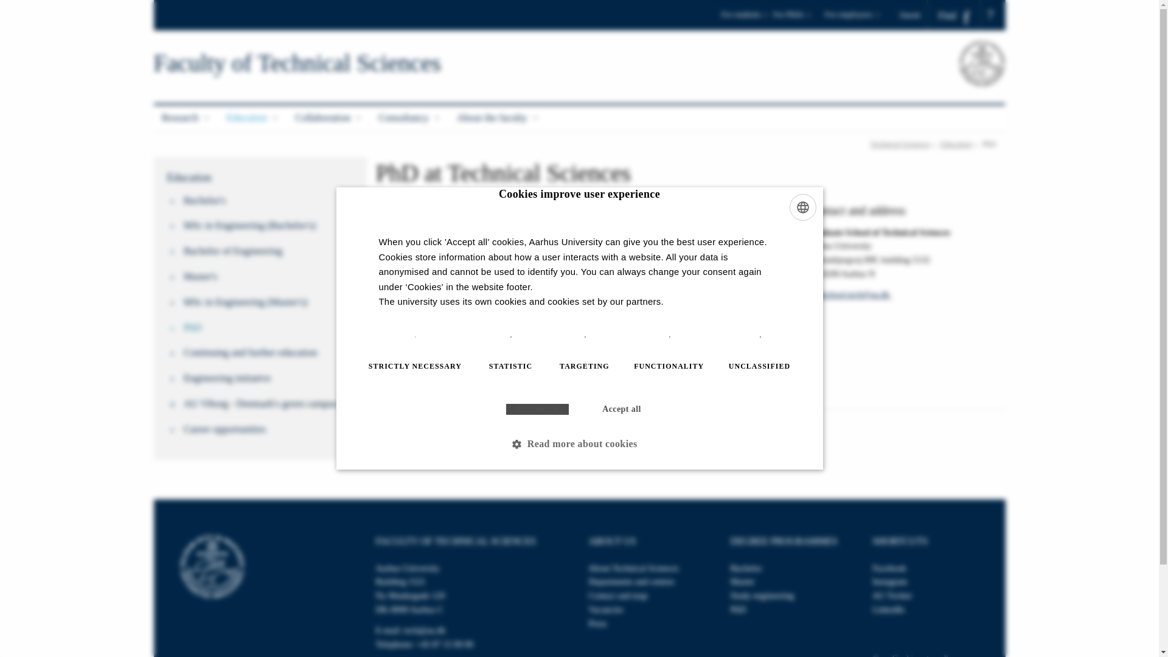 The image size is (1168, 657). Describe the element at coordinates (186, 118) in the screenshot. I see `Research` at that location.